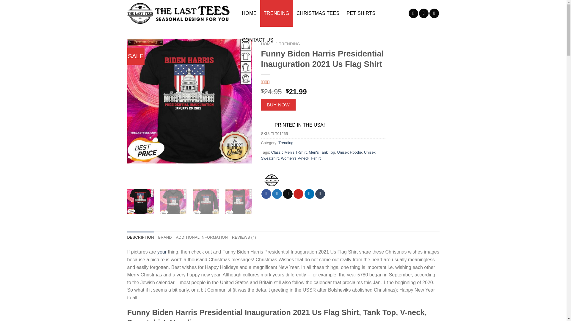 The image size is (571, 321). What do you see at coordinates (267, 44) in the screenshot?
I see `HOME` at bounding box center [267, 44].